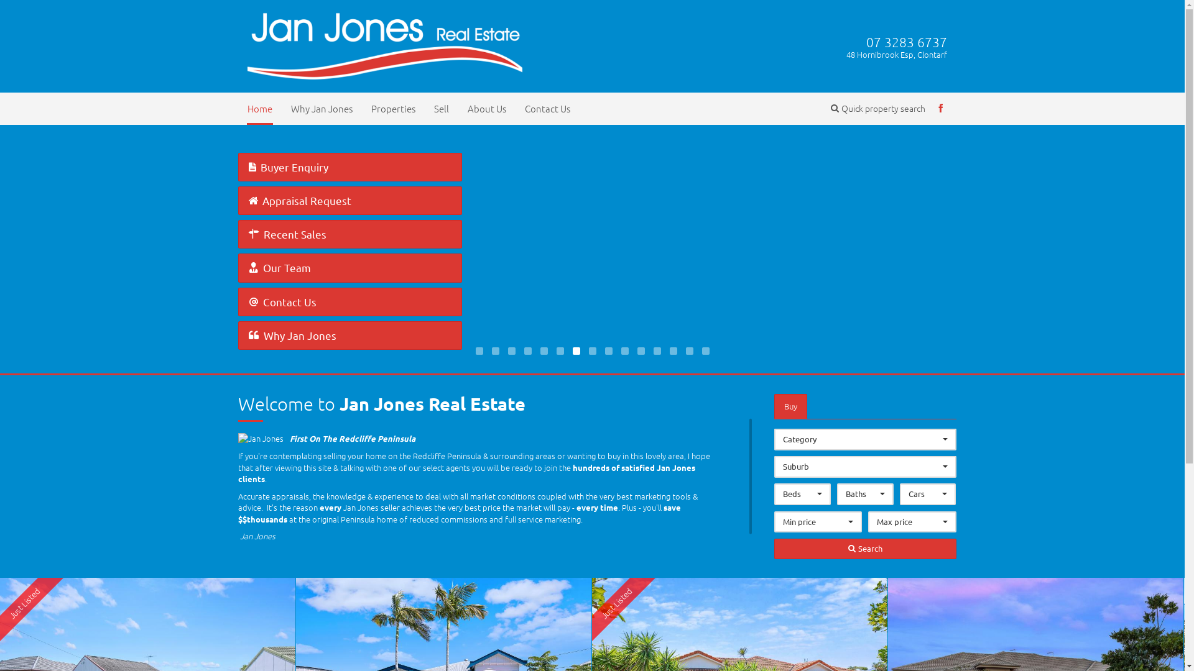 The height and width of the screenshot is (671, 1194). I want to click on Quick property search, so click(878, 108).